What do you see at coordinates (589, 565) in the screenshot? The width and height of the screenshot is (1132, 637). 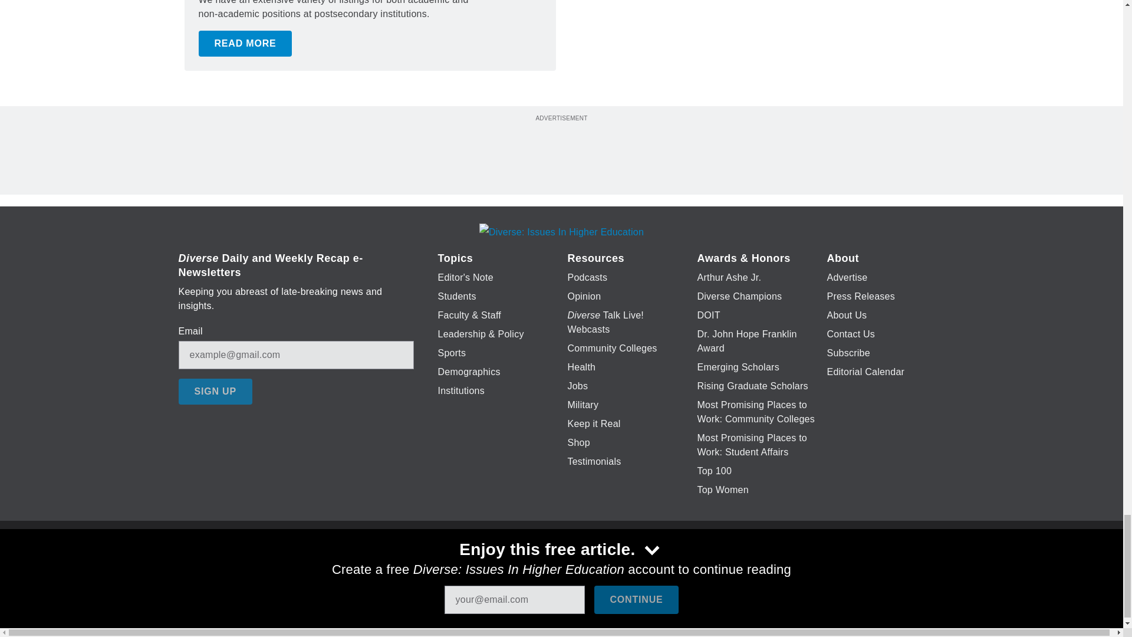 I see `YouTube icon` at bounding box center [589, 565].